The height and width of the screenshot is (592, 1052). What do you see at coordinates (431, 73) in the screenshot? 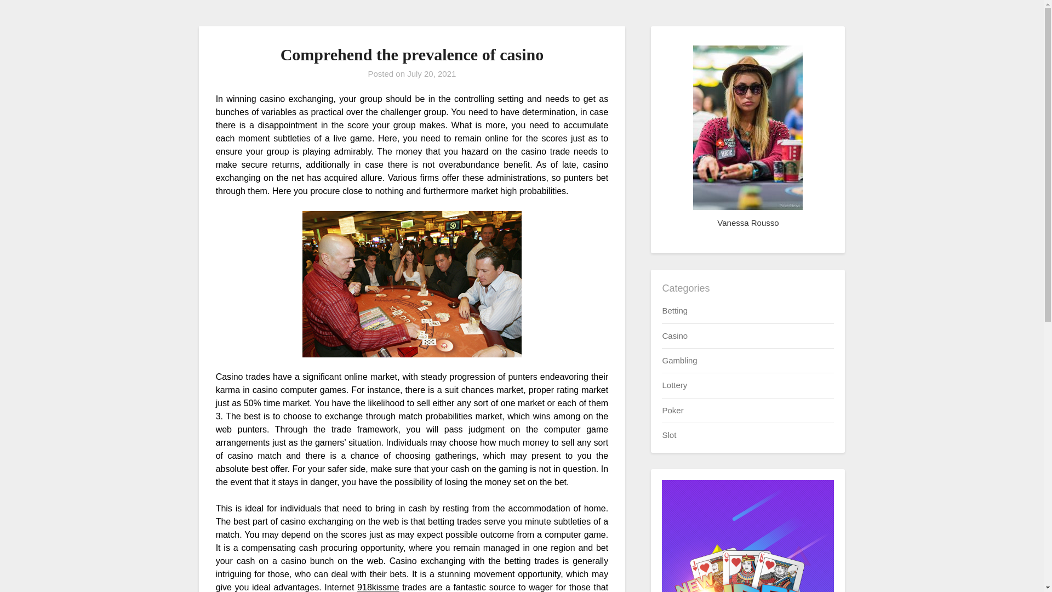
I see `July 20, 2021` at bounding box center [431, 73].